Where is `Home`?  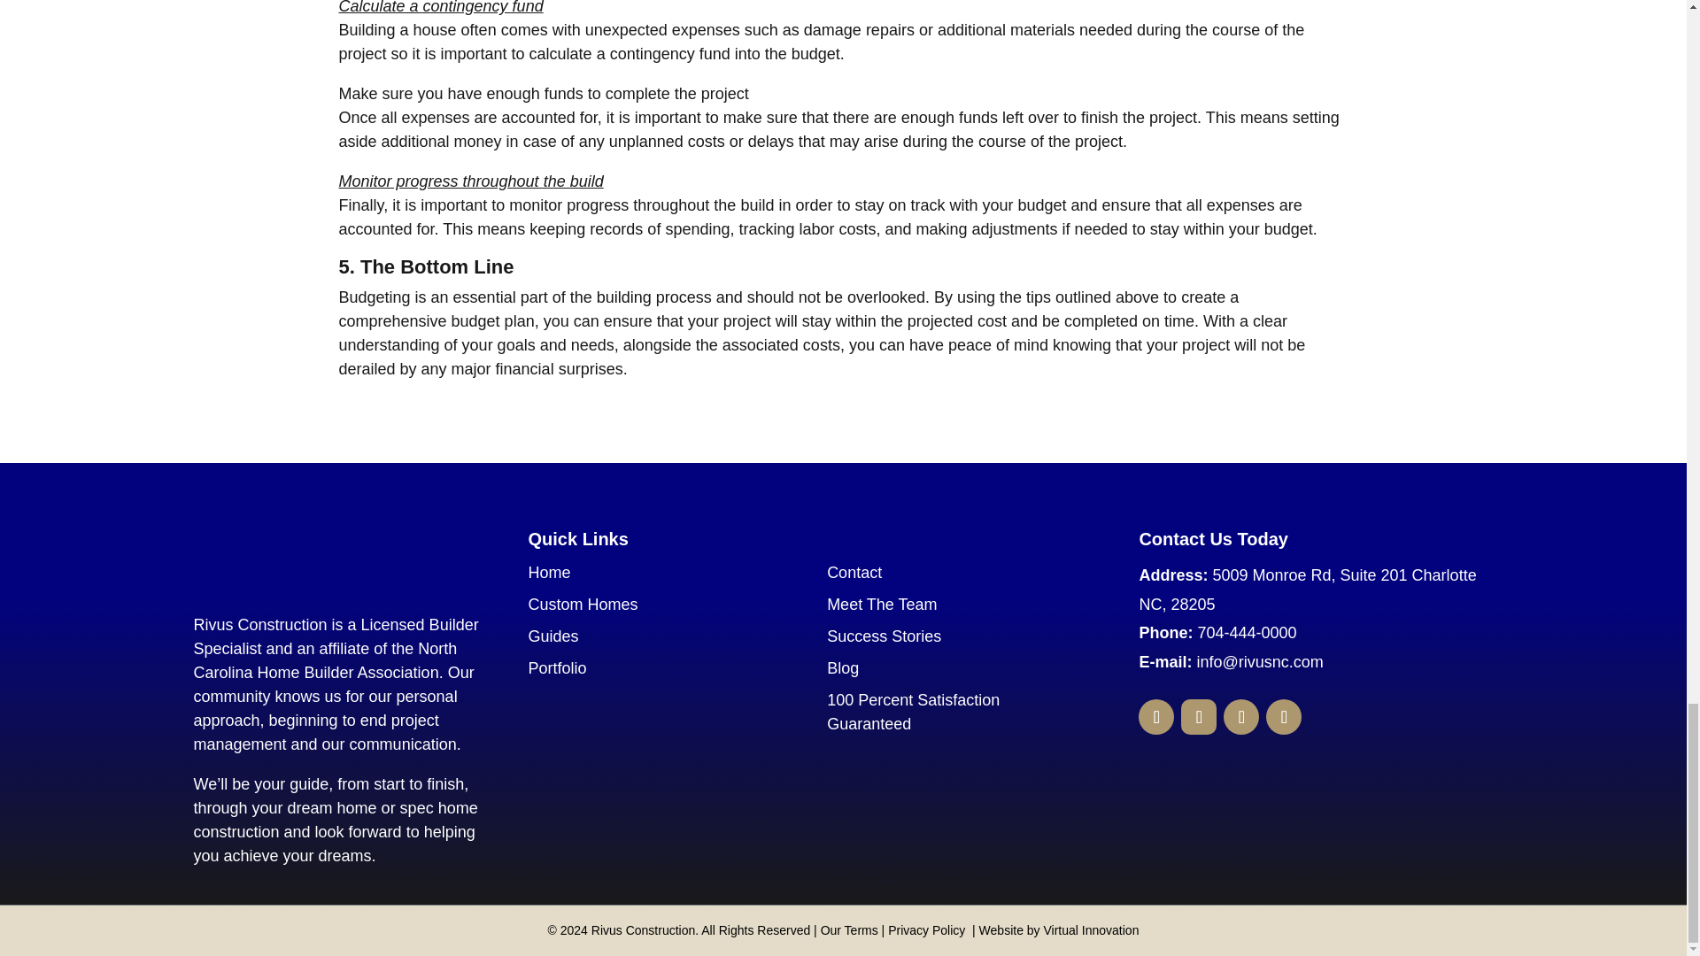 Home is located at coordinates (548, 572).